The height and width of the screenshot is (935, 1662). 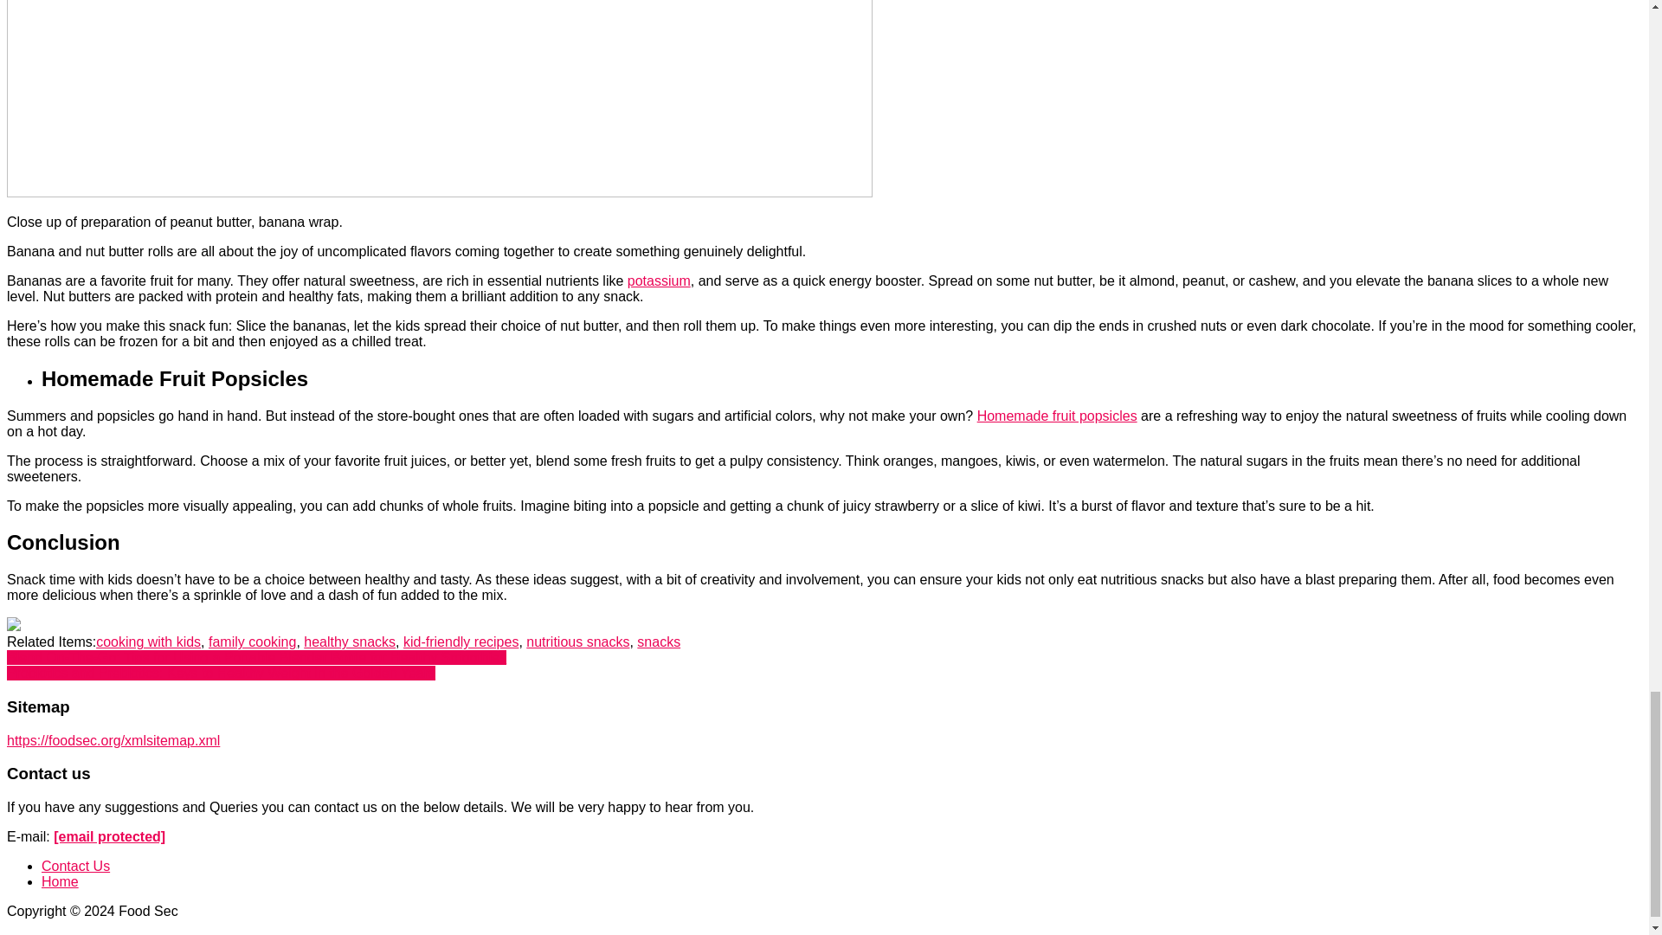 What do you see at coordinates (252, 642) in the screenshot?
I see `family cooking` at bounding box center [252, 642].